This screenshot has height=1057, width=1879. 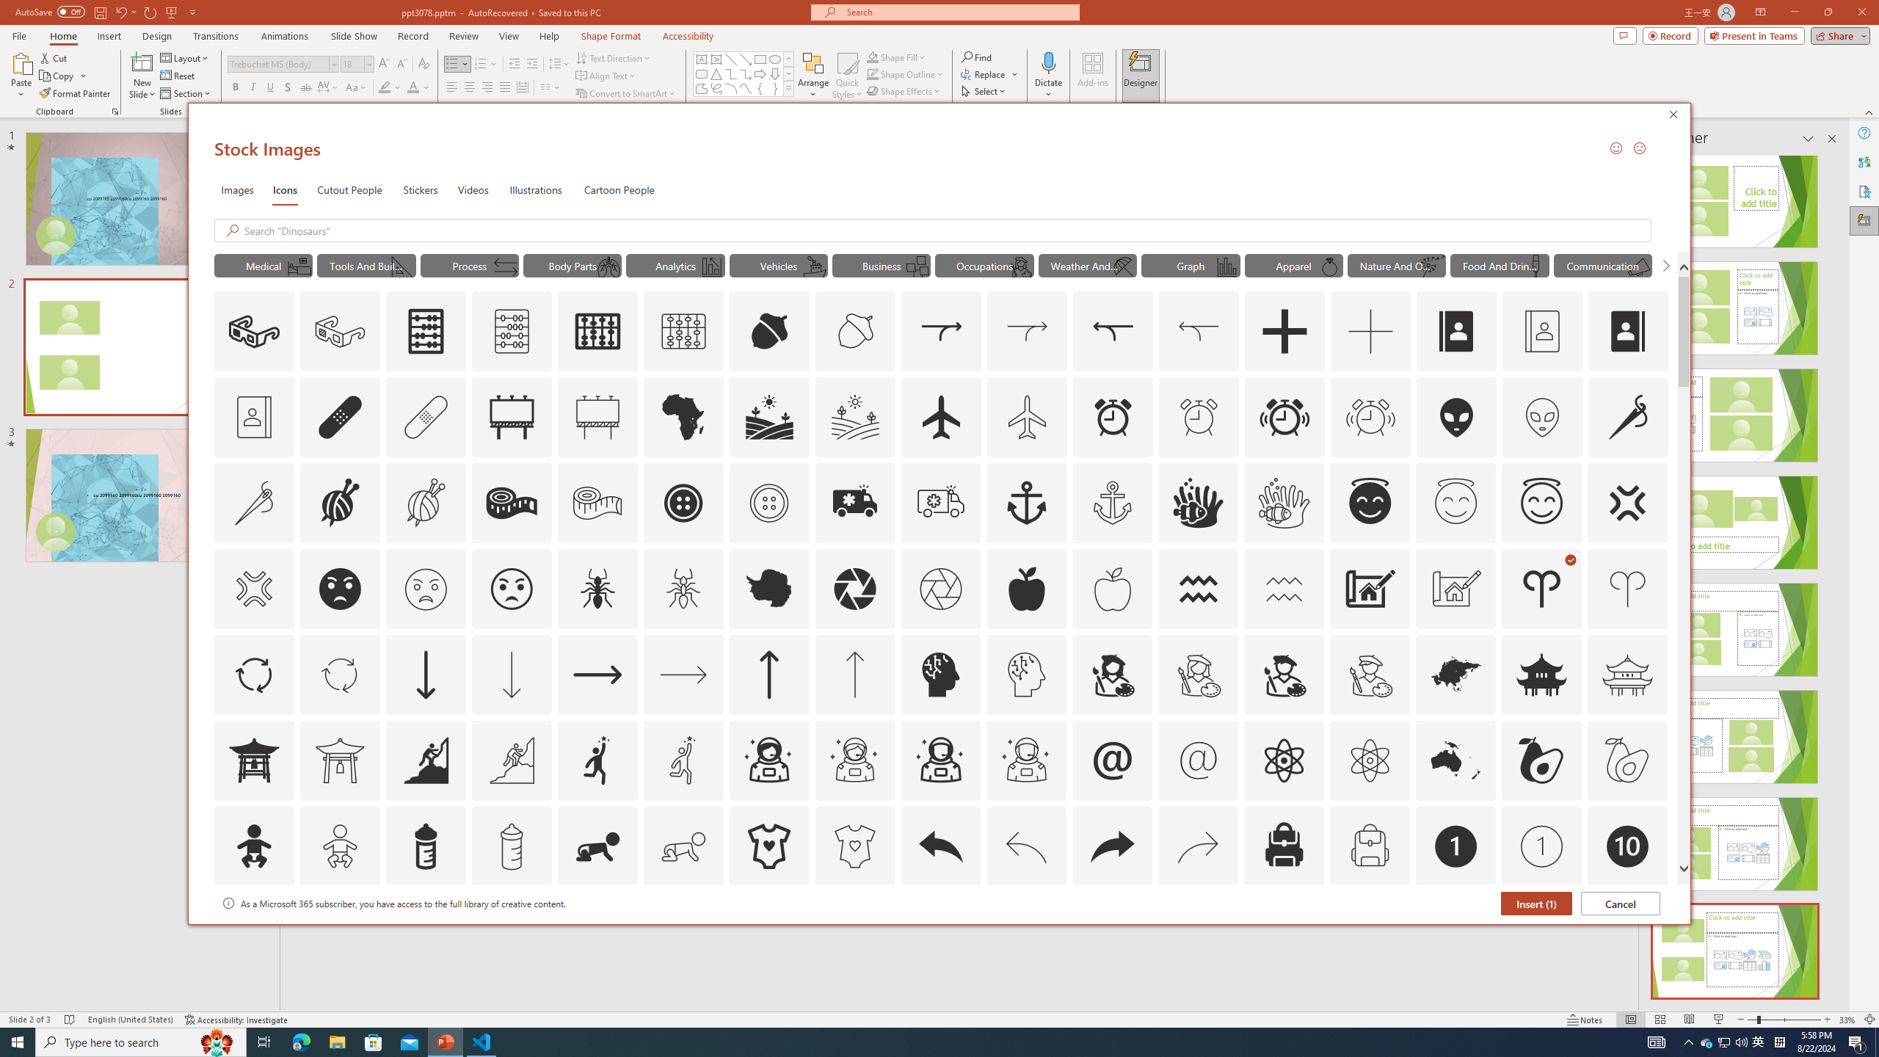 What do you see at coordinates (1284, 674) in the screenshot?
I see `AutomationID: Icons_ArtistMale` at bounding box center [1284, 674].